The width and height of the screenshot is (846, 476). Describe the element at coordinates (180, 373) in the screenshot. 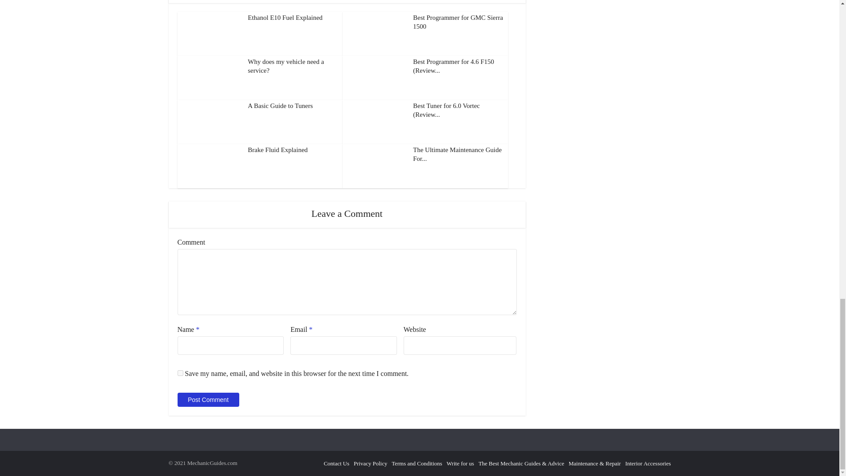

I see `yes` at that location.